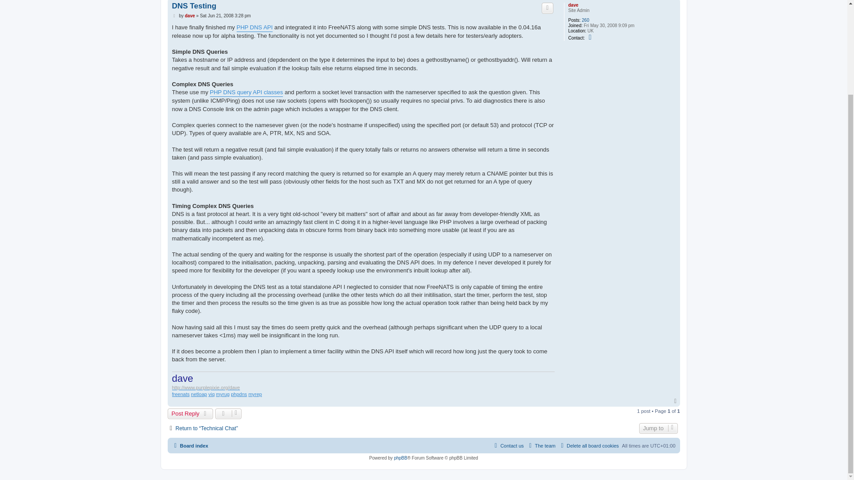 This screenshot has width=854, height=480. What do you see at coordinates (573, 5) in the screenshot?
I see `dave` at bounding box center [573, 5].